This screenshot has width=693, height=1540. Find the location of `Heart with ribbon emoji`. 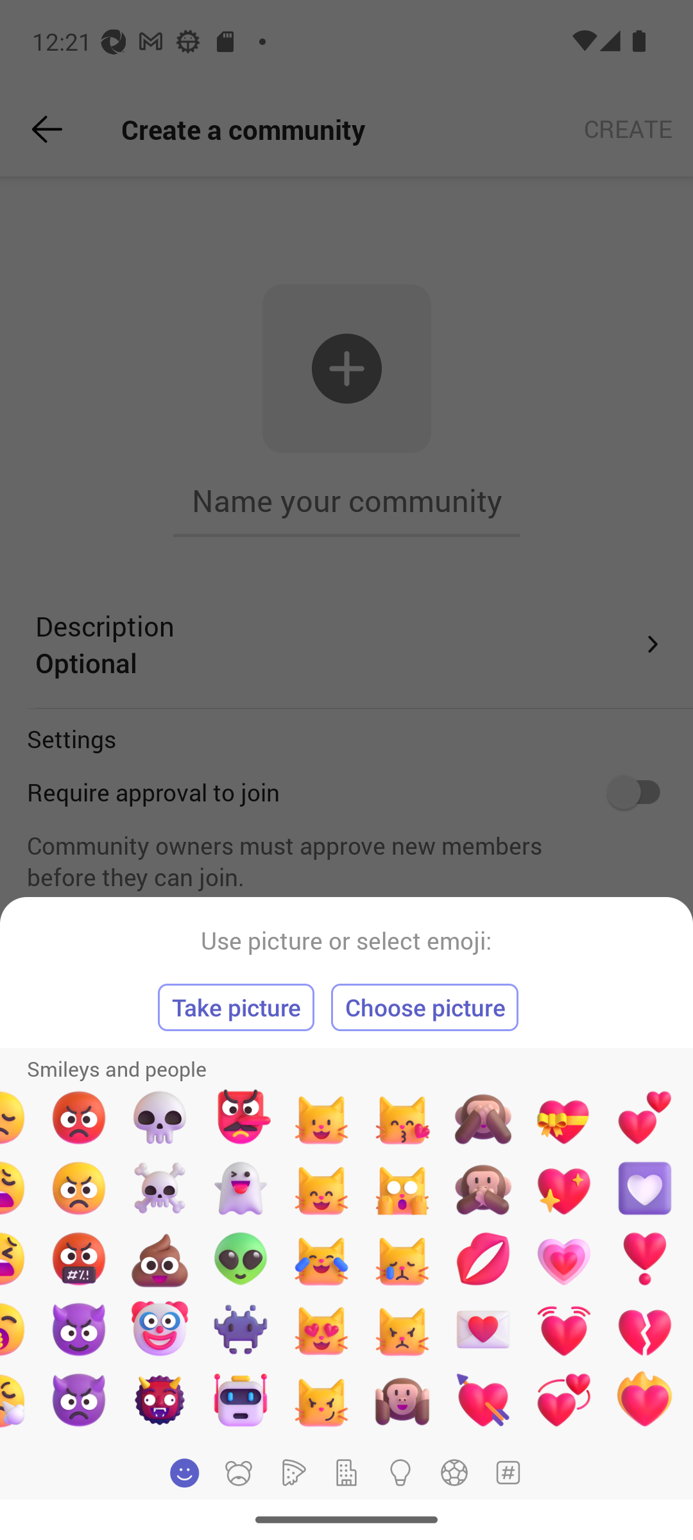

Heart with ribbon emoji is located at coordinates (564, 1118).